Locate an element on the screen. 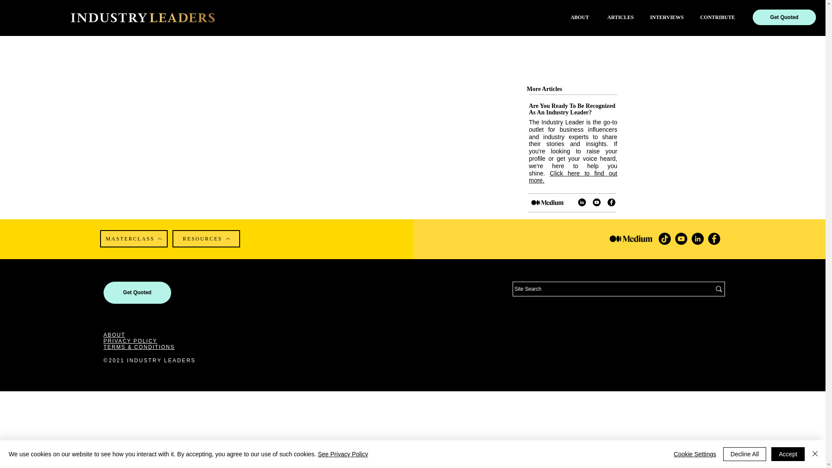 The image size is (832, 468). MASTERCLASS is located at coordinates (133, 239).